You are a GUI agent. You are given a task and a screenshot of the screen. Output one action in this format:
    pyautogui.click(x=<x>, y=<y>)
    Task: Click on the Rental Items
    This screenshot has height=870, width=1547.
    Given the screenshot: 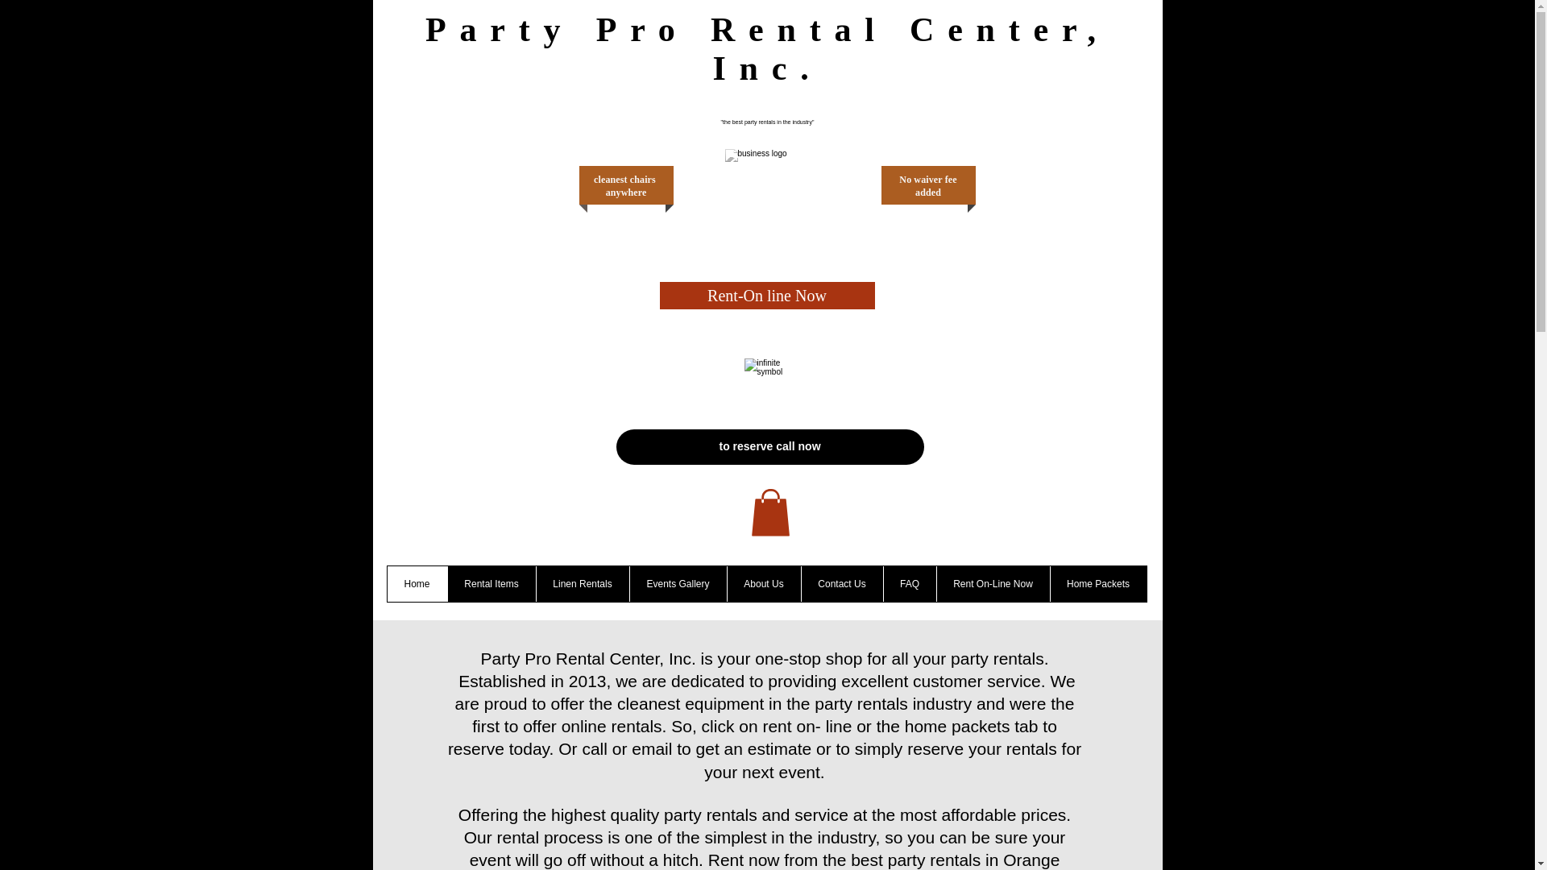 What is the action you would take?
    pyautogui.click(x=491, y=584)
    